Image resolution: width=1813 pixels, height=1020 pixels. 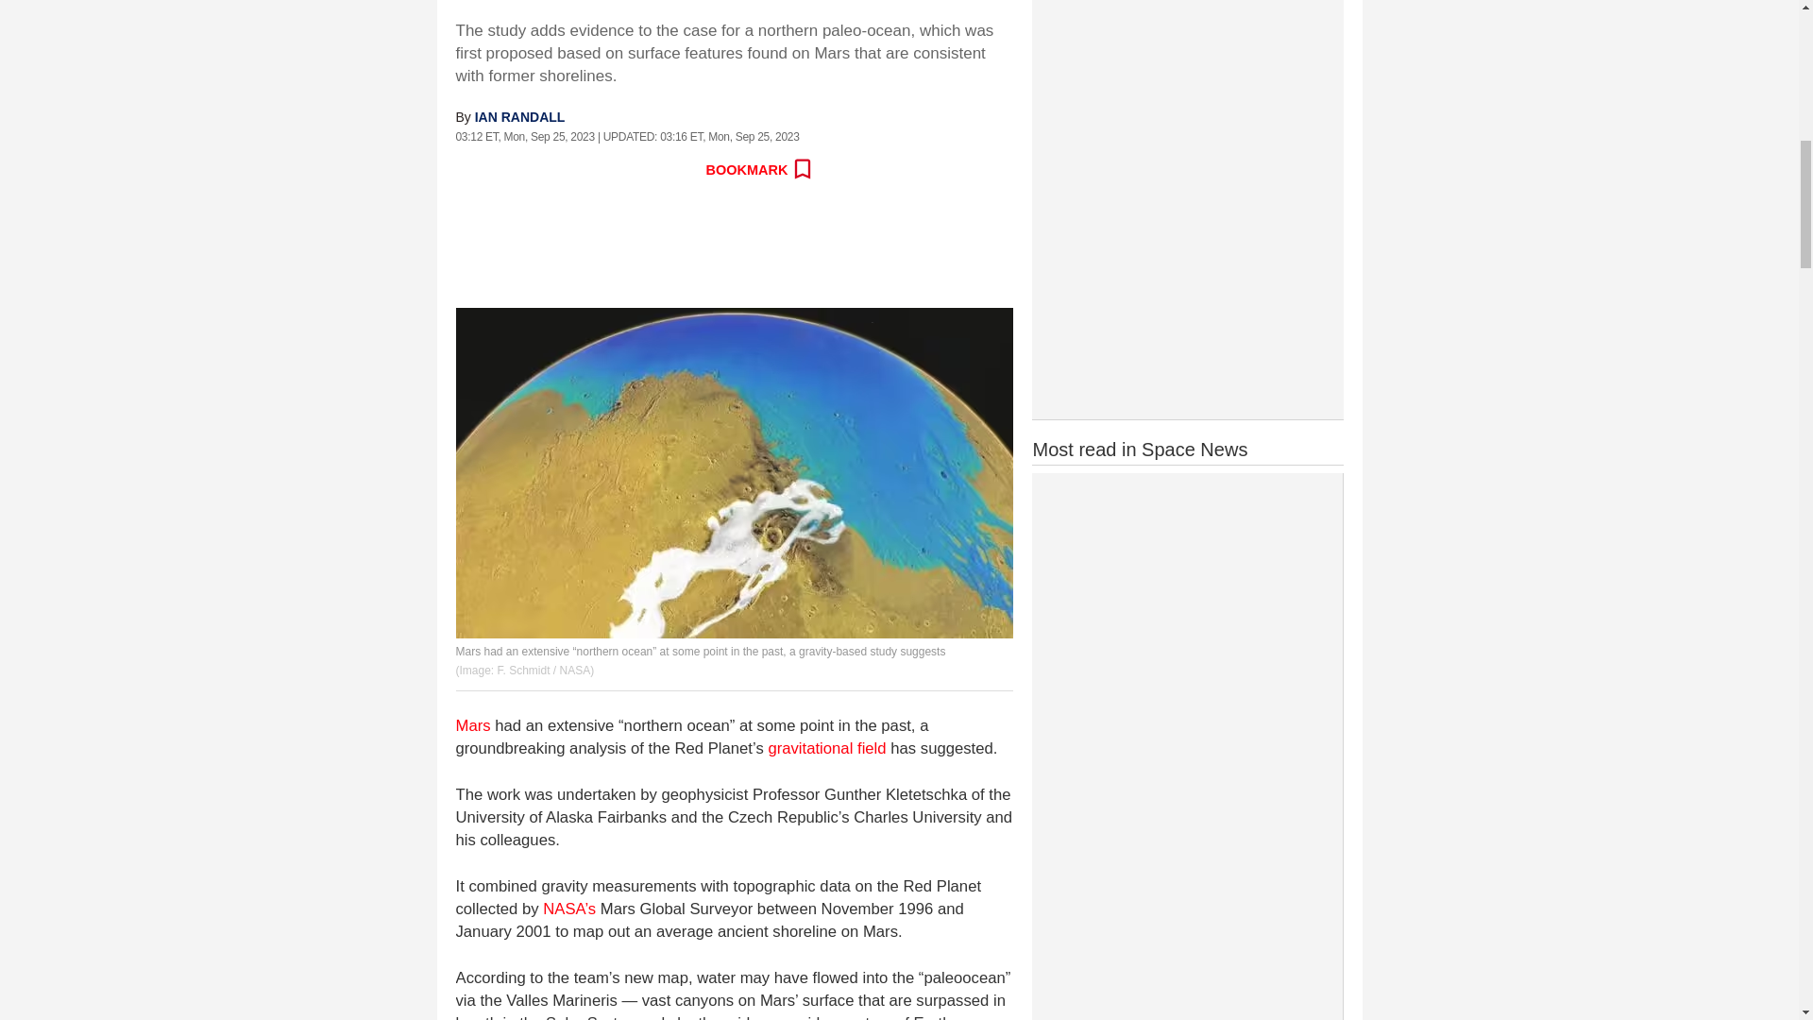 I want to click on Copy link, so click(x=678, y=170).